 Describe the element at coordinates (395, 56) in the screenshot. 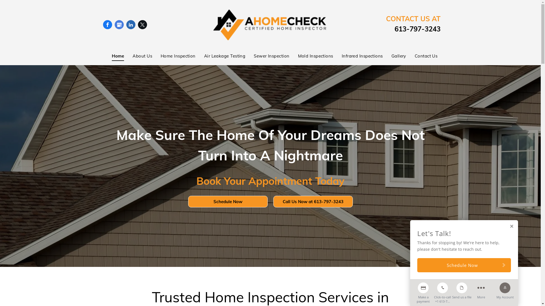

I see `Gallery` at that location.